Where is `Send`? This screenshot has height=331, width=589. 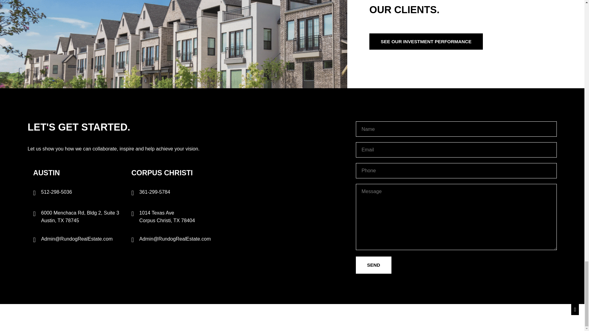
Send is located at coordinates (374, 265).